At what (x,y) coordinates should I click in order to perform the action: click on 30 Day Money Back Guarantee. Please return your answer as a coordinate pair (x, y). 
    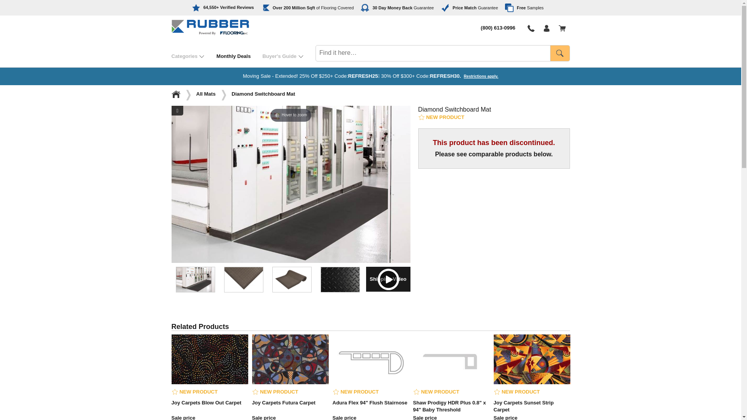
    Looking at the image, I should click on (397, 8).